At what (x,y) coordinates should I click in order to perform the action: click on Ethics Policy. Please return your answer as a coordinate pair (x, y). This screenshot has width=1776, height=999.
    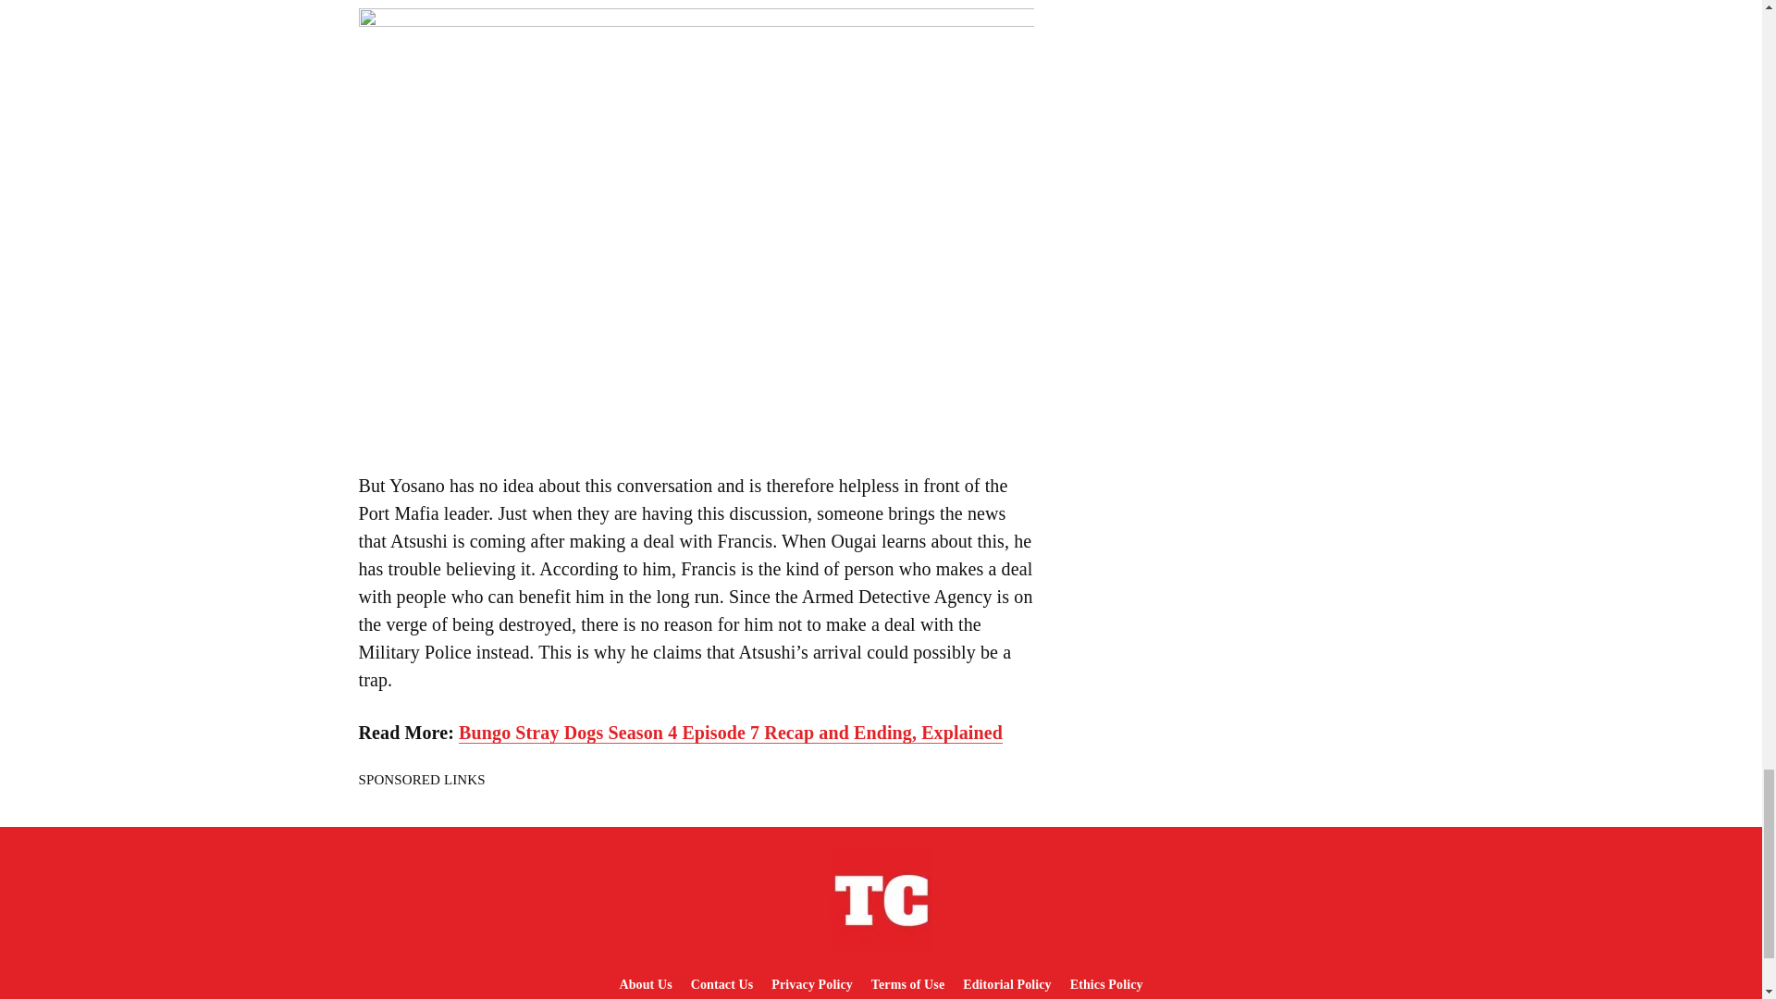
    Looking at the image, I should click on (1106, 984).